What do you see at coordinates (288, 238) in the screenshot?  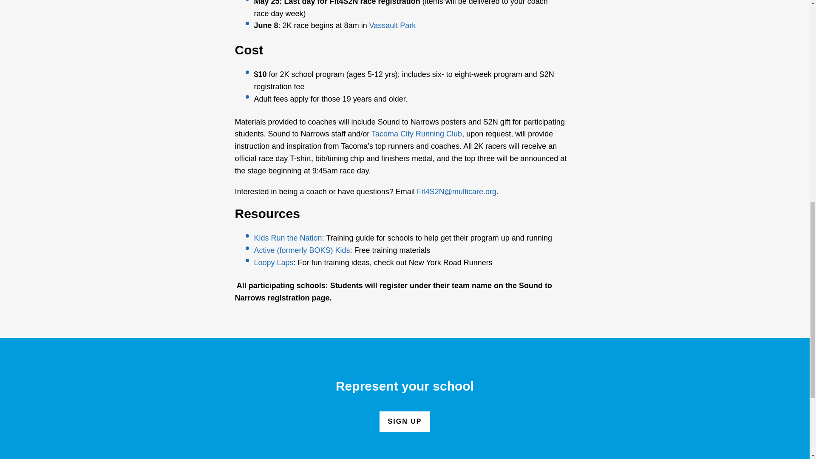 I see `Kids Run the Nation` at bounding box center [288, 238].